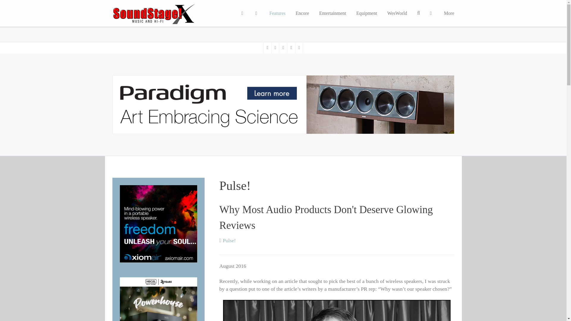  I want to click on SoundStage! Xperience, so click(132, 8).